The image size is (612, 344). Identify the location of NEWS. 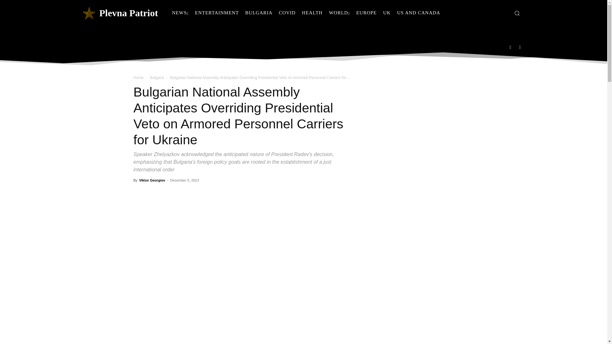
(180, 13).